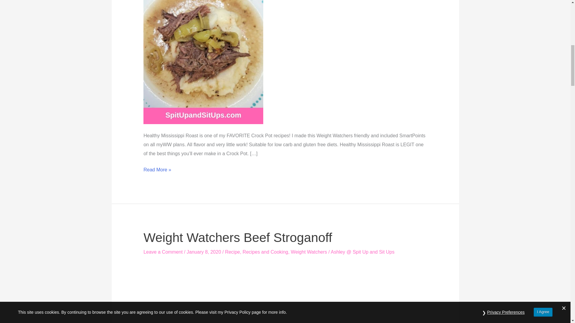  Describe the element at coordinates (163, 252) in the screenshot. I see `Leave a Comment` at that location.